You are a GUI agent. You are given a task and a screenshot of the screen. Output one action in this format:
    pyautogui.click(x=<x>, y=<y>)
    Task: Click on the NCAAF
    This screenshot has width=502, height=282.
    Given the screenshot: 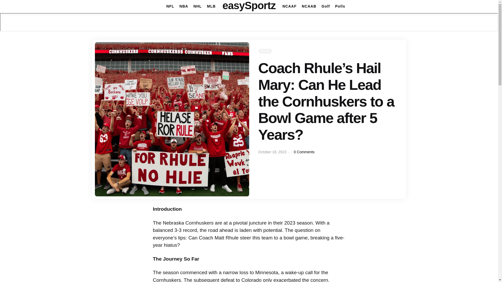 What is the action you would take?
    pyautogui.click(x=289, y=6)
    